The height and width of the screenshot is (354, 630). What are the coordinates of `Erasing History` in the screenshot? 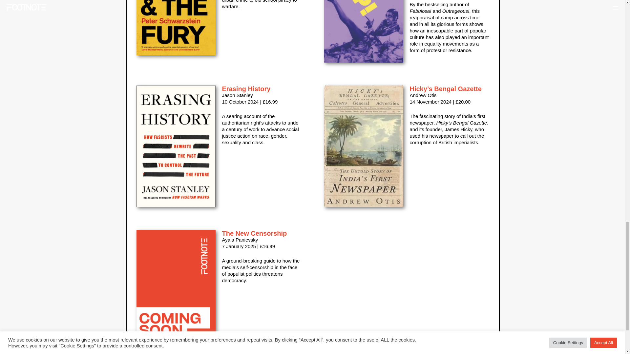 It's located at (246, 88).